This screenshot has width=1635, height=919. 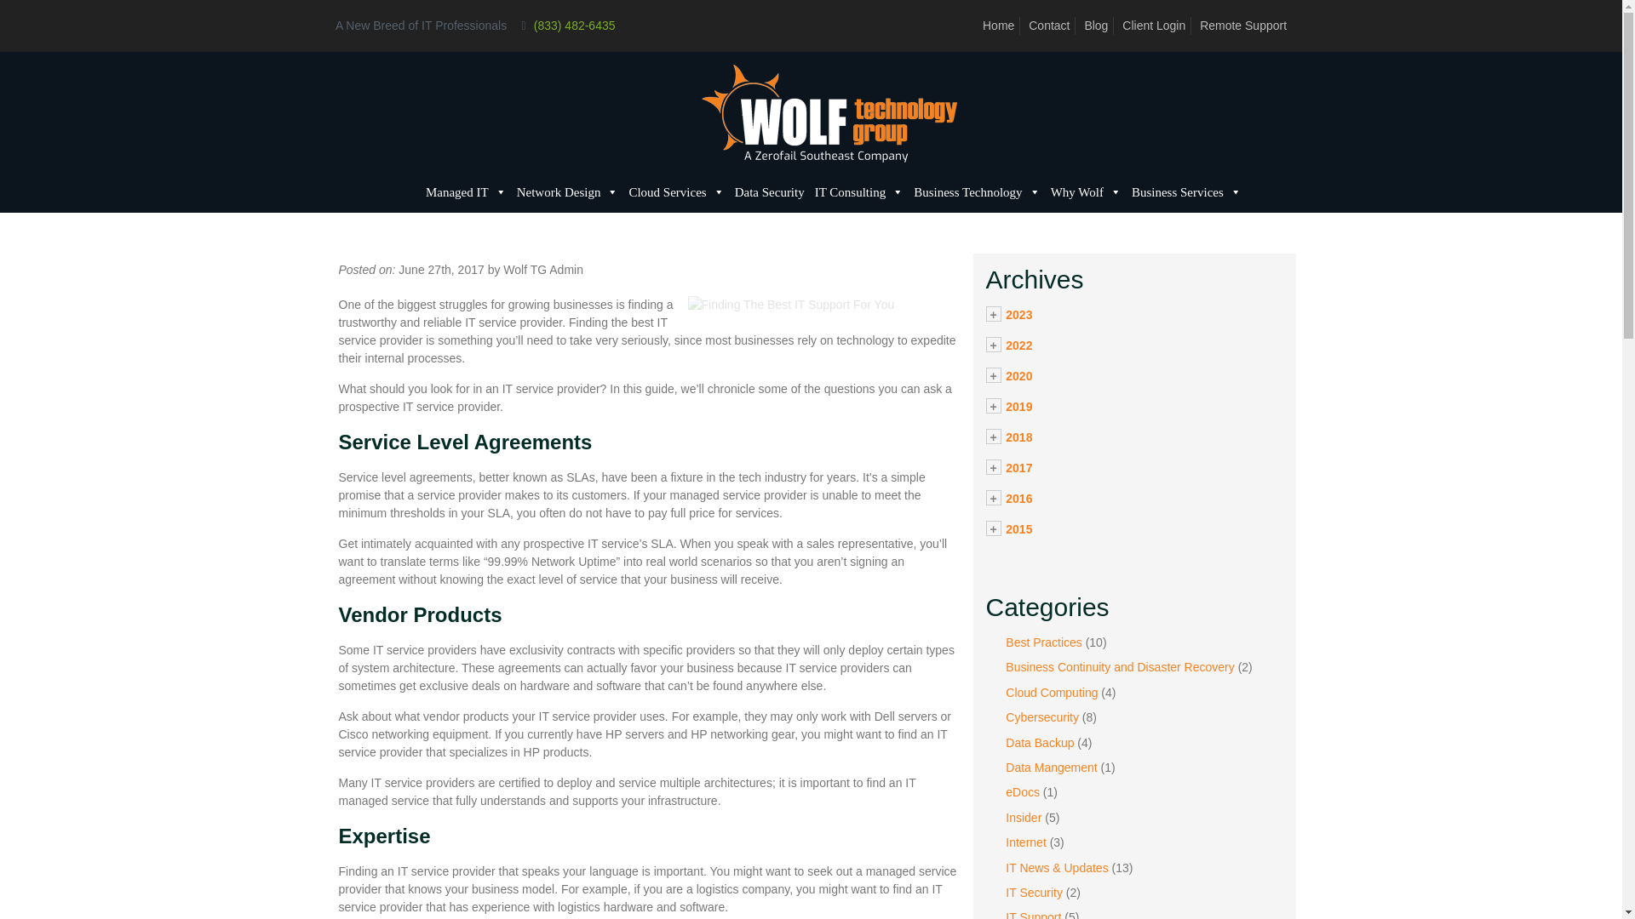 What do you see at coordinates (1153, 25) in the screenshot?
I see `Client Login` at bounding box center [1153, 25].